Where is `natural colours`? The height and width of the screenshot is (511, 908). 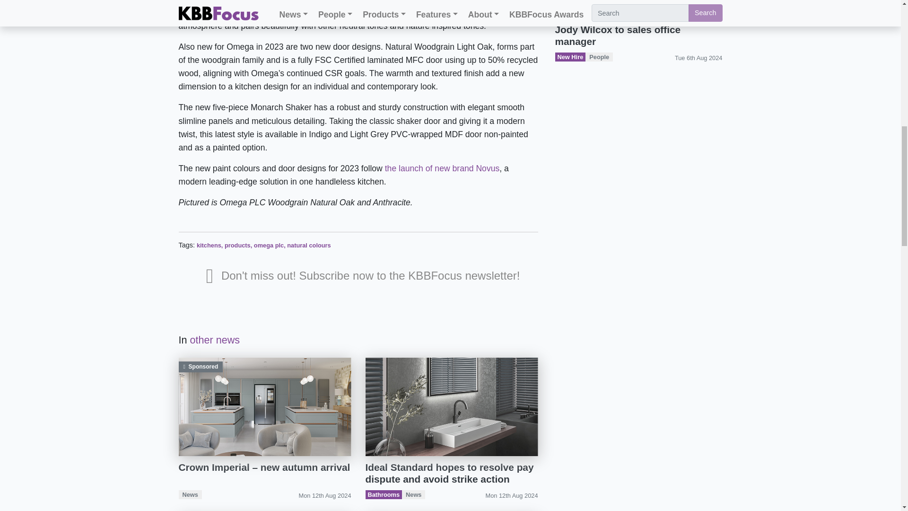
natural colours is located at coordinates (308, 245).